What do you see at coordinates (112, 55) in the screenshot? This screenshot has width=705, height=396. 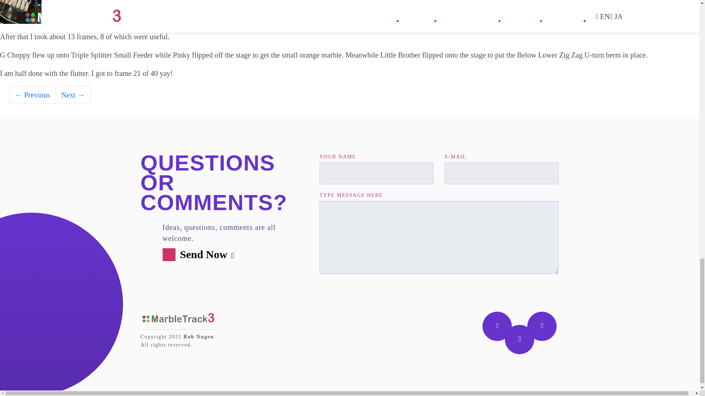 I see `Triple Splitter Small Feeder` at bounding box center [112, 55].